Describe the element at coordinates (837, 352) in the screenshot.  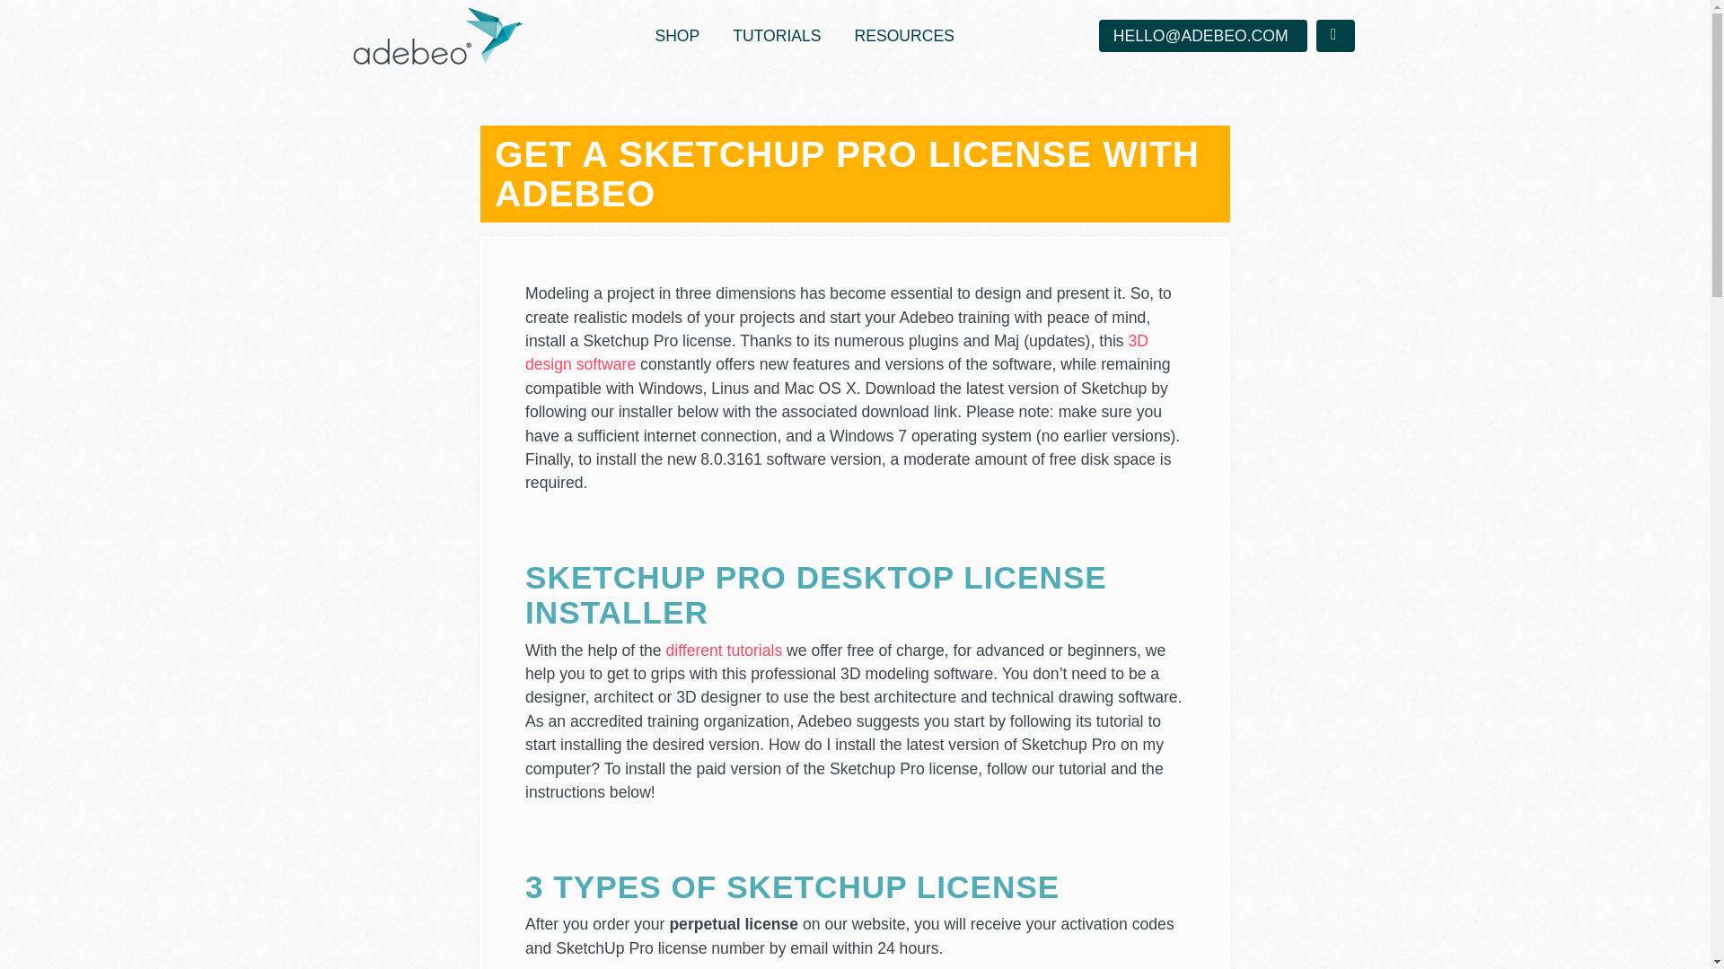
I see `3D design software` at that location.